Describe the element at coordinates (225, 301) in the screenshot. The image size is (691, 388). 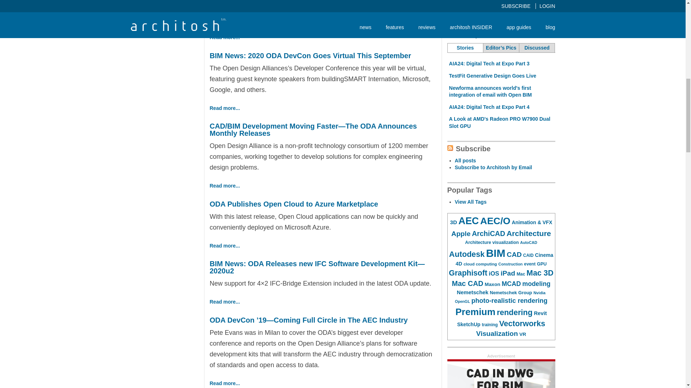
I see `Read more...` at that location.